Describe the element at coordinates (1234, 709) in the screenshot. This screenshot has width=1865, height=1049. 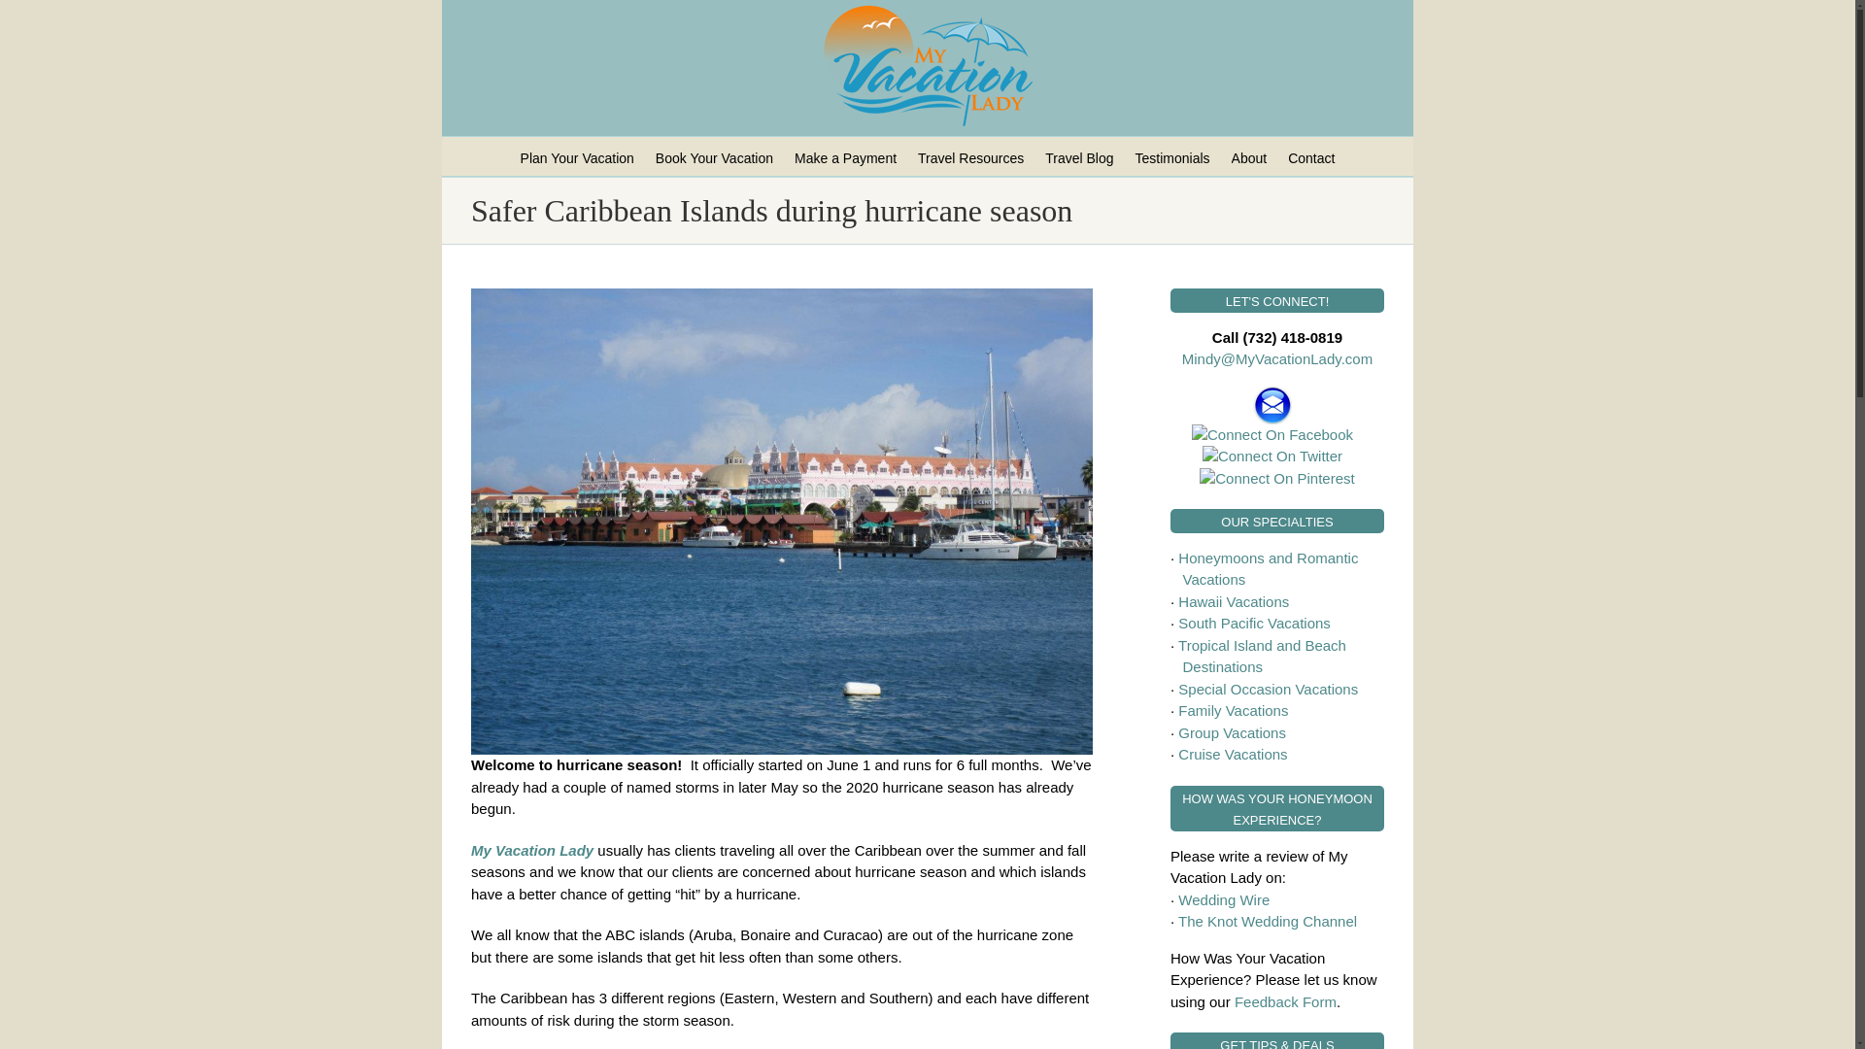
I see `Family Vacation, Vacations` at that location.